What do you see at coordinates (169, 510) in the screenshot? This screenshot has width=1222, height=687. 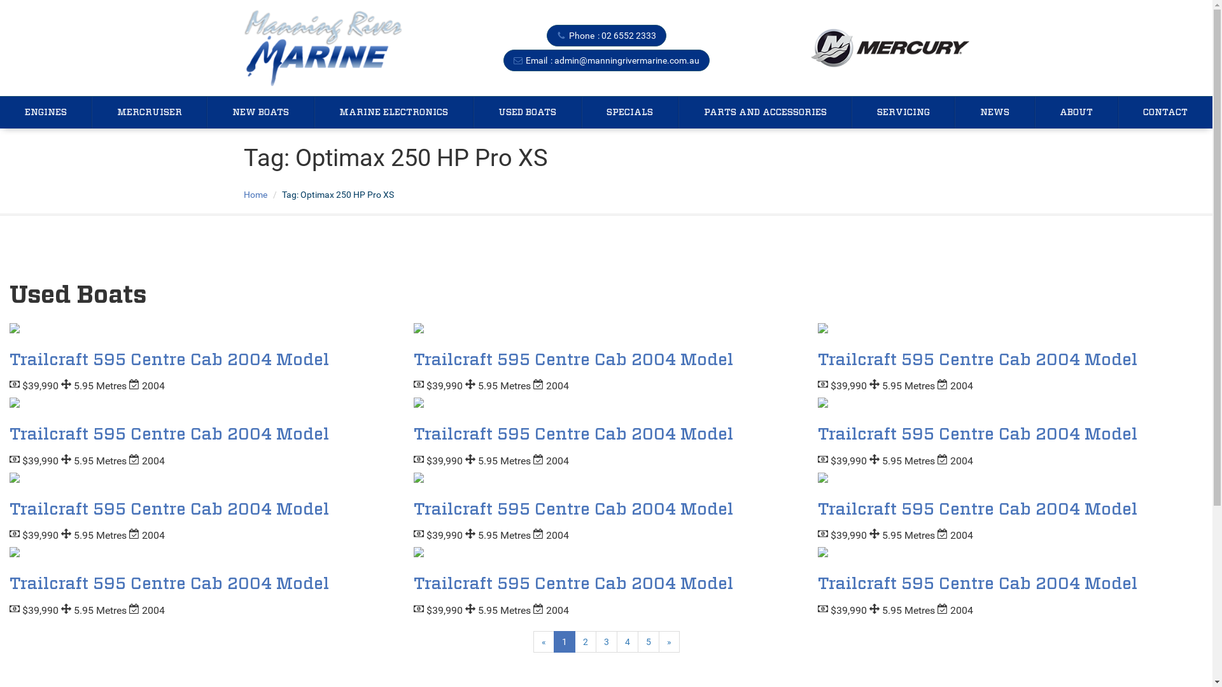 I see `Trailcraft 595 Centre Cab 2004 Model` at bounding box center [169, 510].